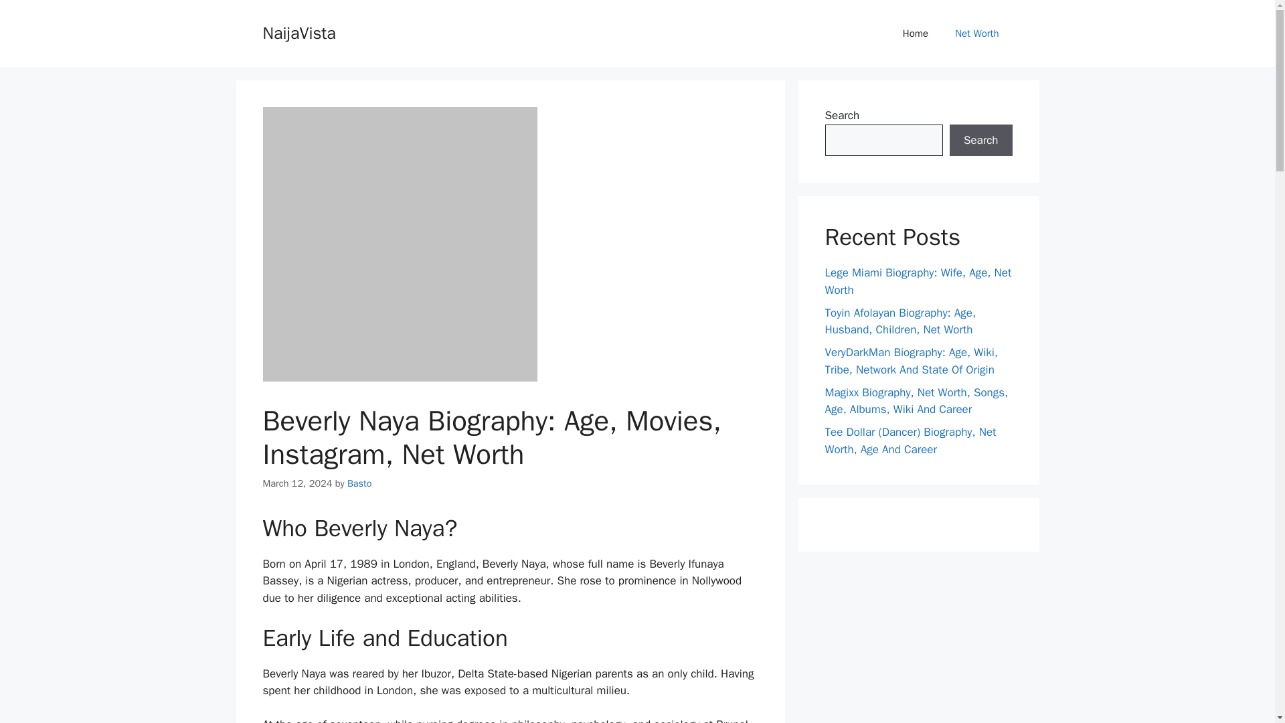 This screenshot has width=1285, height=723. What do you see at coordinates (980, 141) in the screenshot?
I see `Search` at bounding box center [980, 141].